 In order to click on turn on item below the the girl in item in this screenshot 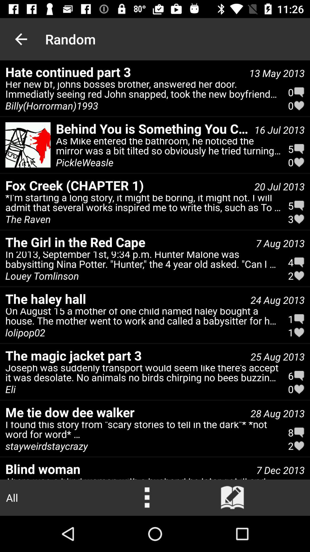, I will do `click(143, 261)`.